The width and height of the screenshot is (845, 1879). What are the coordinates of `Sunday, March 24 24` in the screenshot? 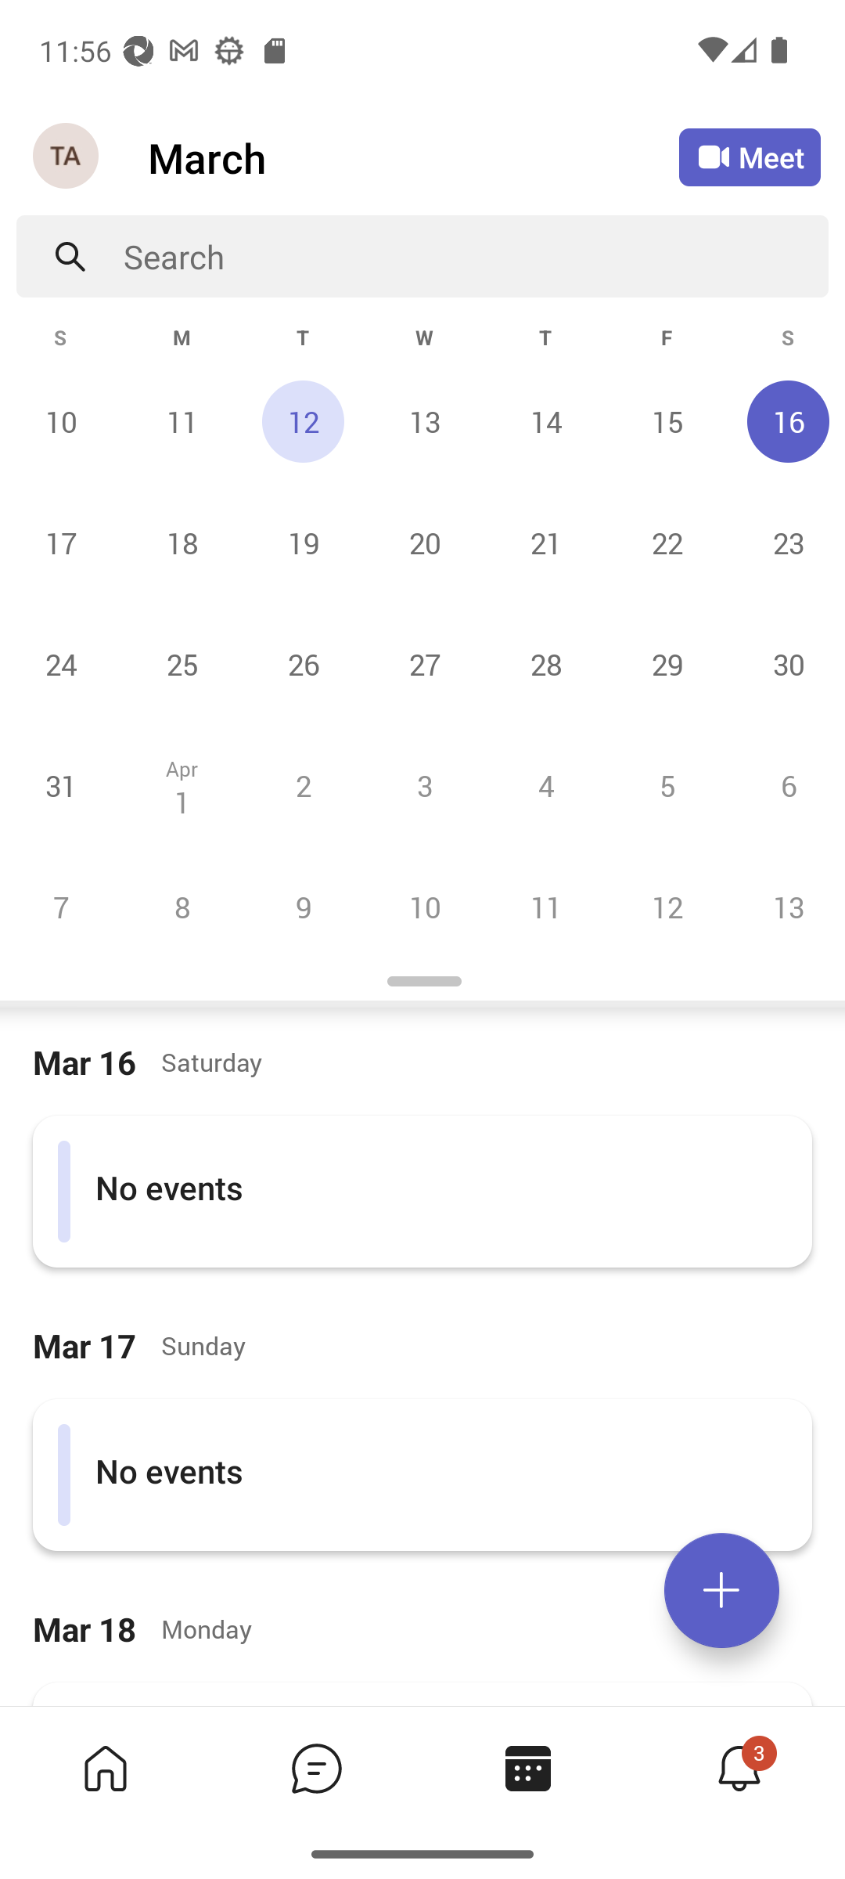 It's located at (61, 664).